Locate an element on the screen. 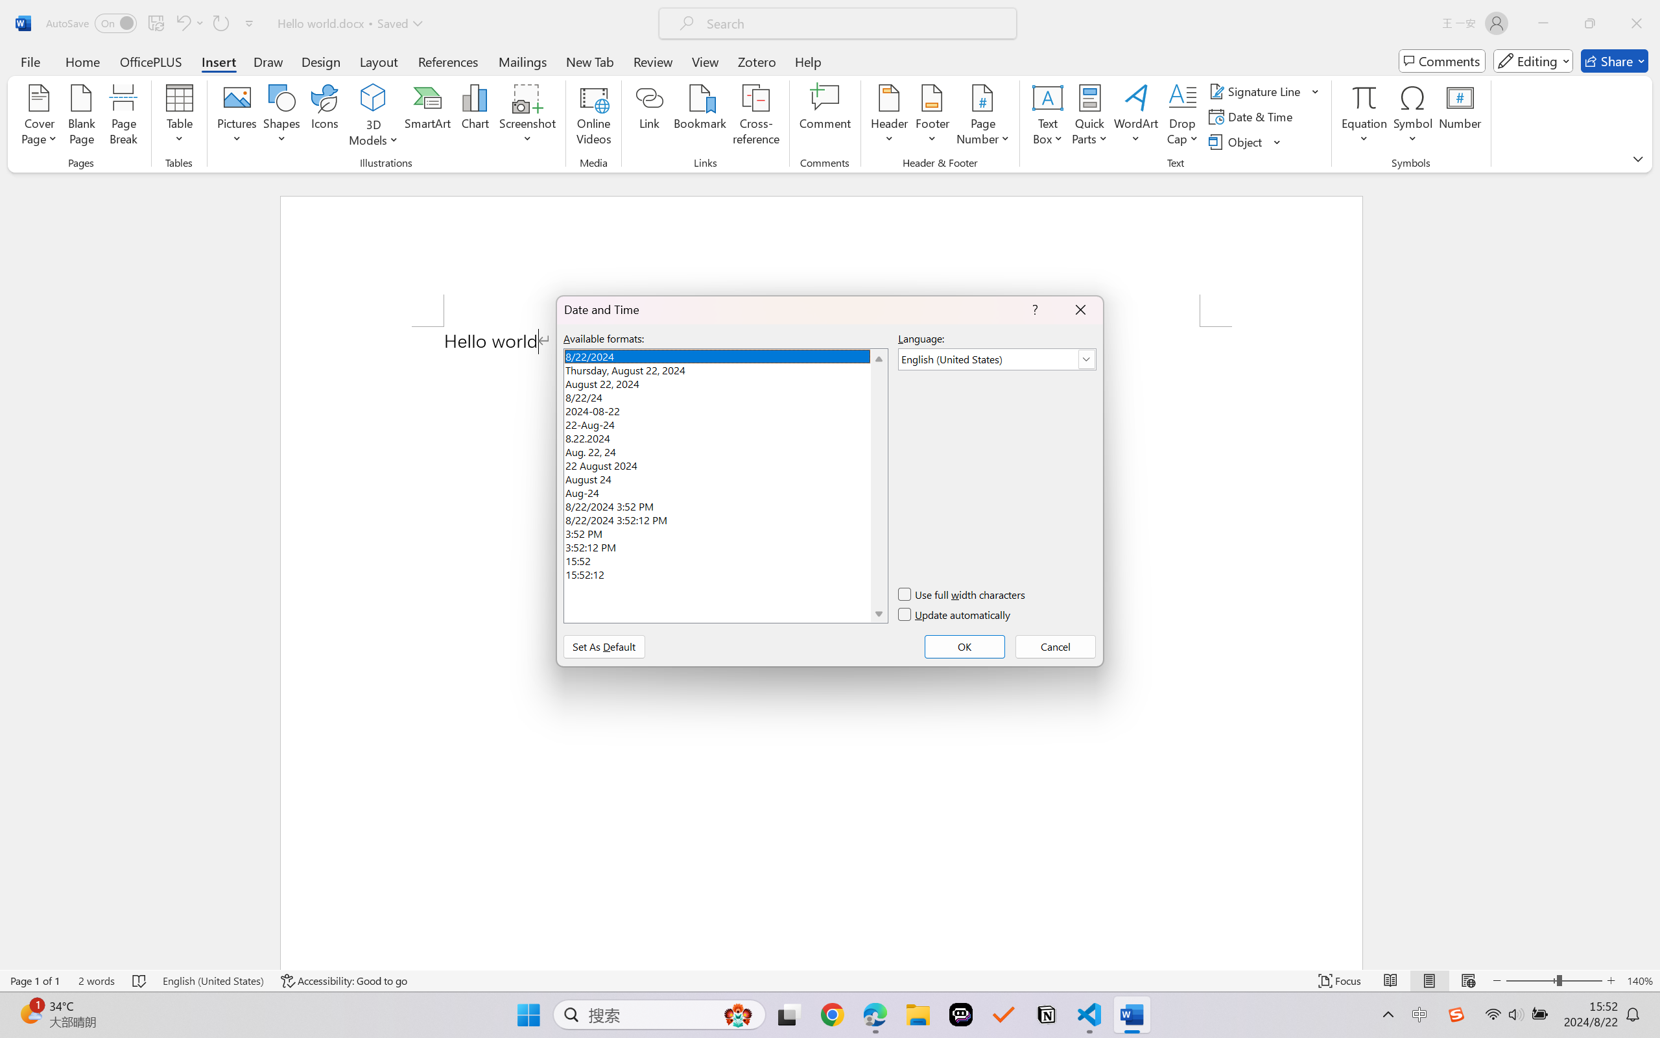 The image size is (1660, 1038). Quick Access Toolbar is located at coordinates (153, 23).